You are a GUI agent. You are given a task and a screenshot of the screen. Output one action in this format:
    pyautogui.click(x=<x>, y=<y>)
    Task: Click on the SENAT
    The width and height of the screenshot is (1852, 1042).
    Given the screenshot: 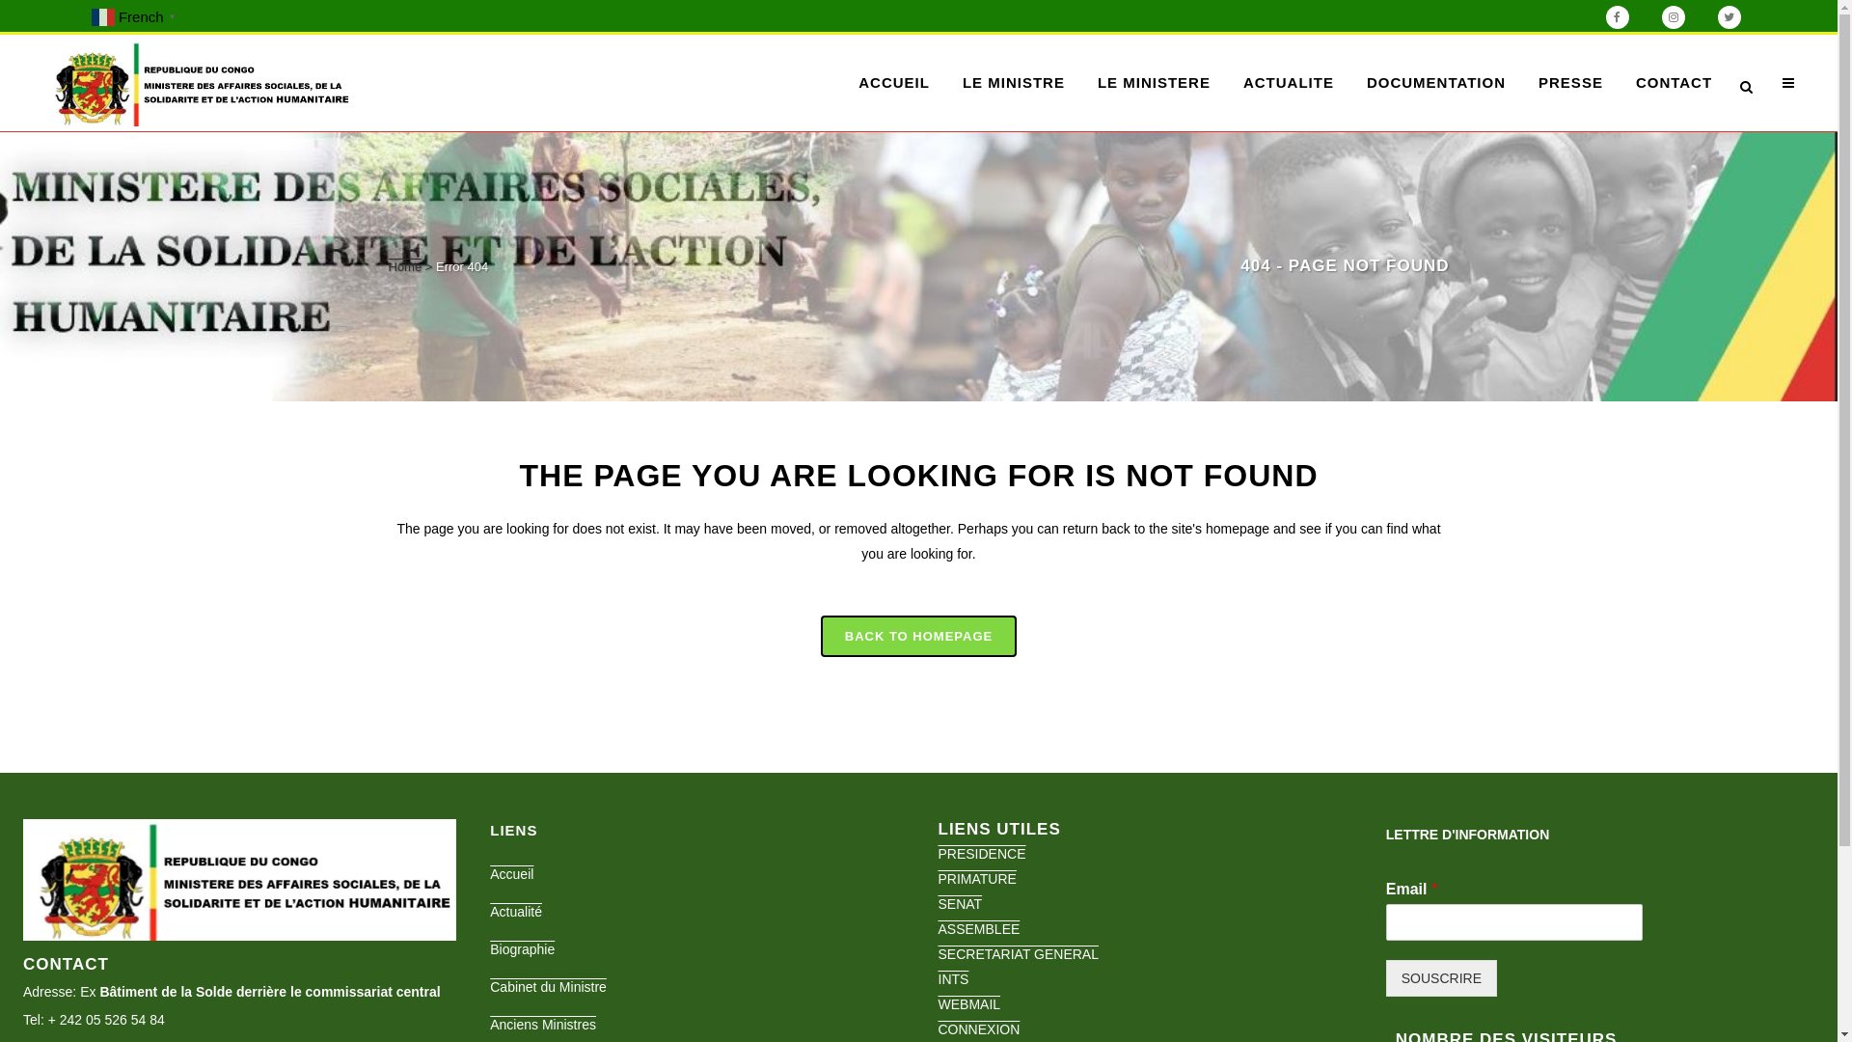 What is the action you would take?
    pyautogui.click(x=959, y=904)
    